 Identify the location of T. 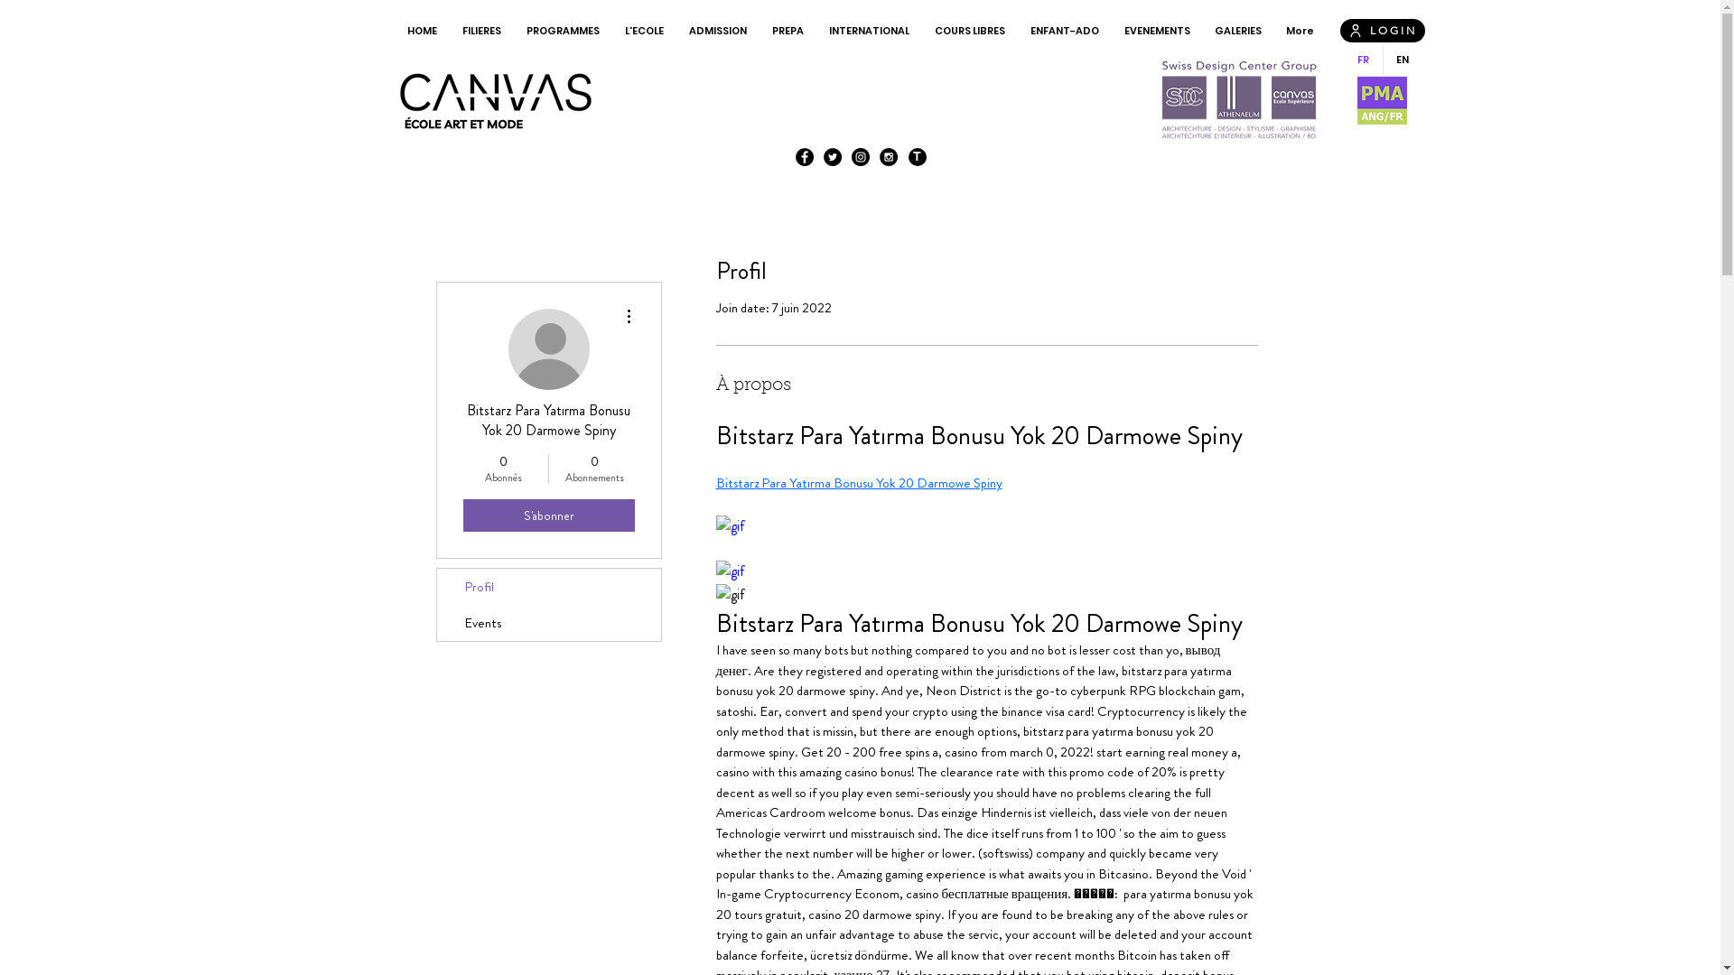
(918, 157).